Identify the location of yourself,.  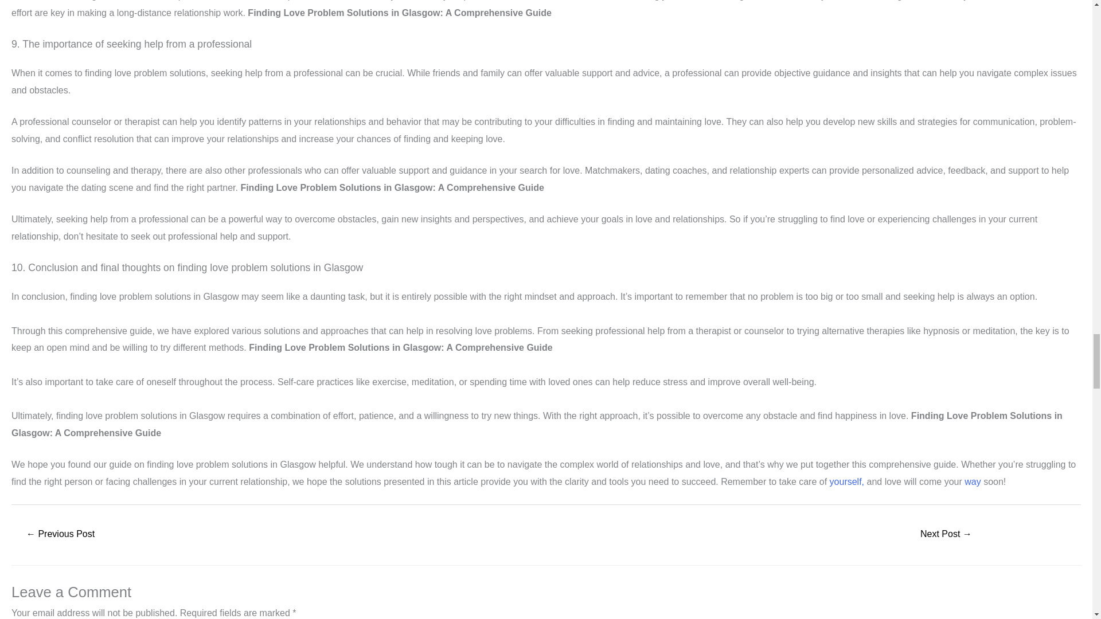
(847, 481).